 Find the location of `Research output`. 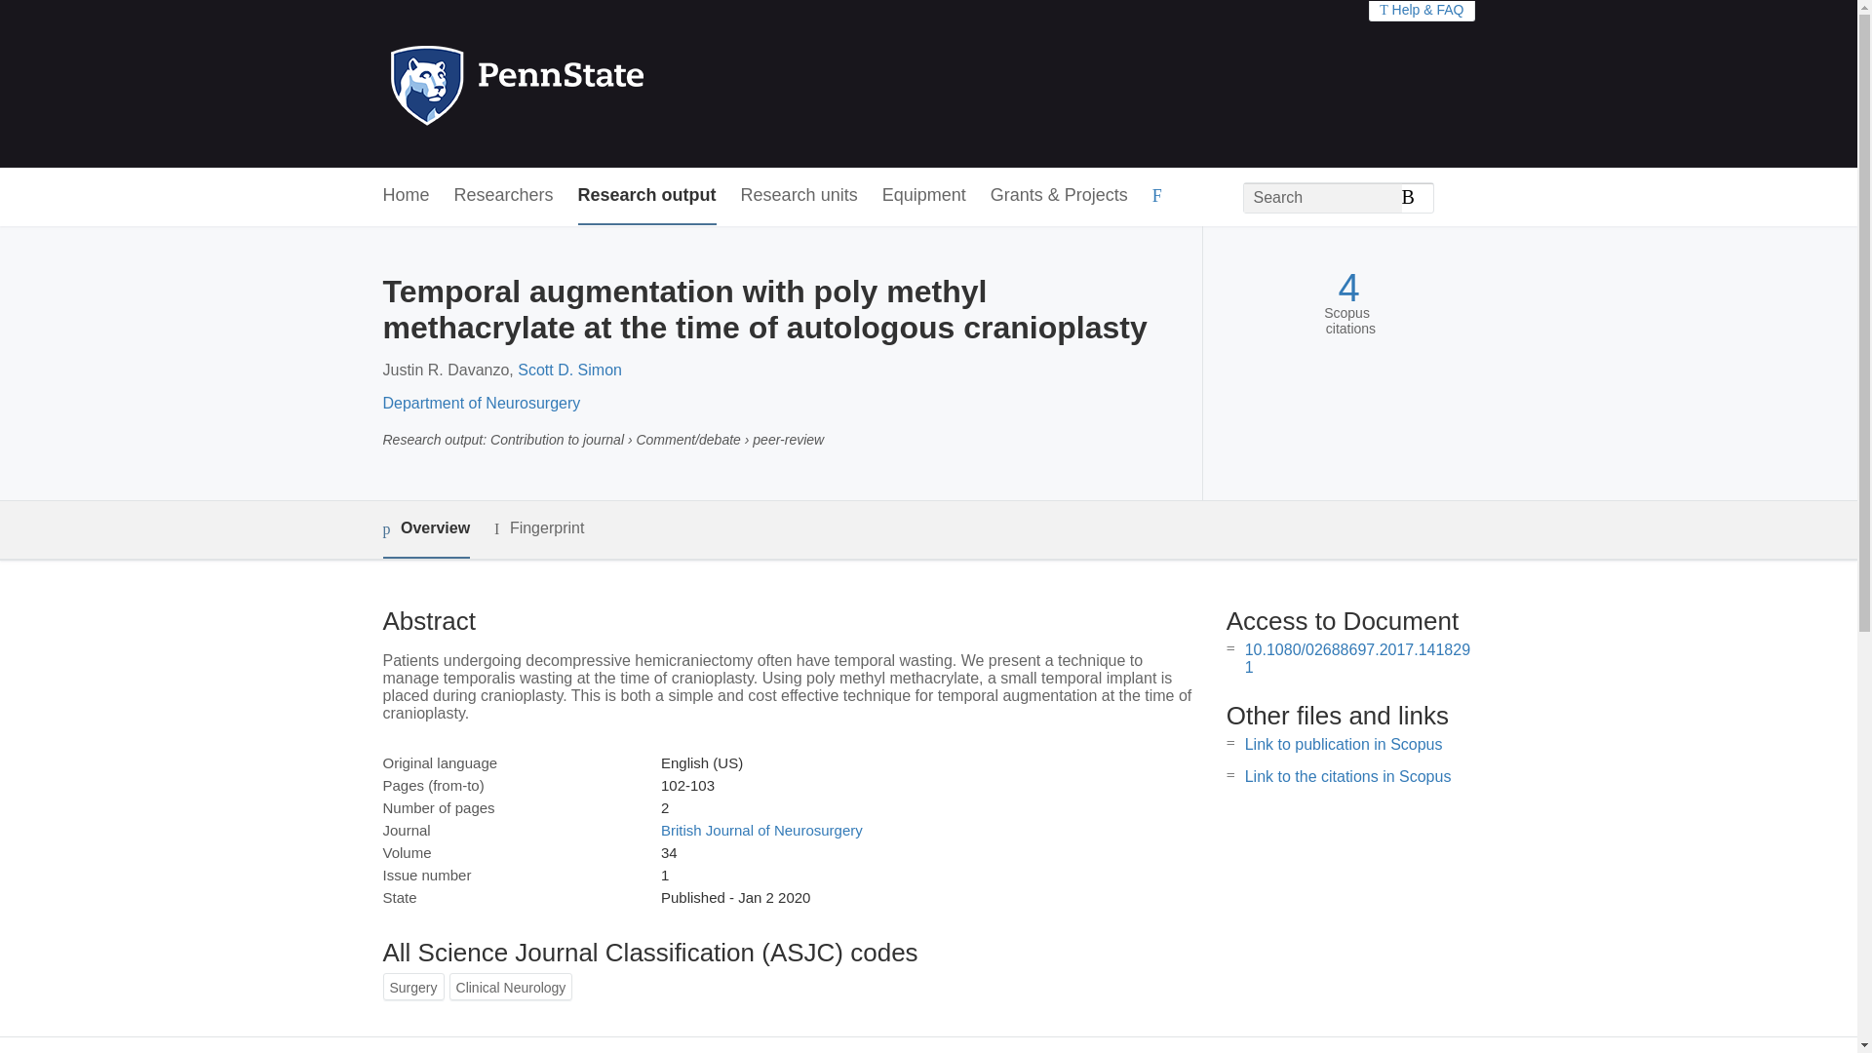

Research output is located at coordinates (647, 196).